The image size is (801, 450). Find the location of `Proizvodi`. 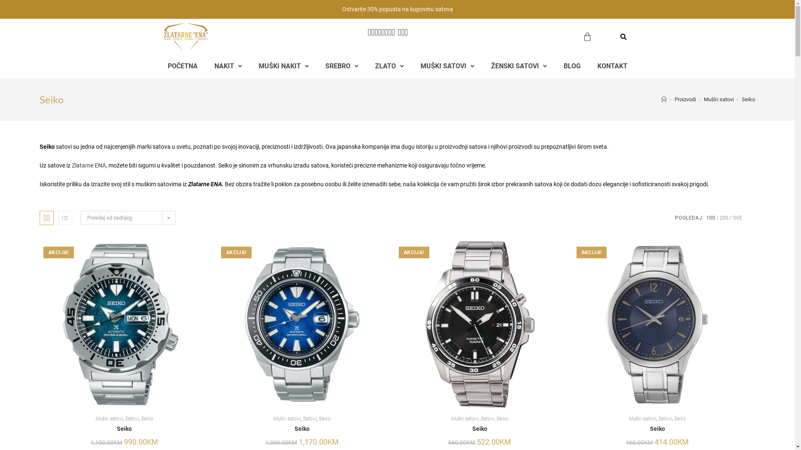

Proizvodi is located at coordinates (685, 99).